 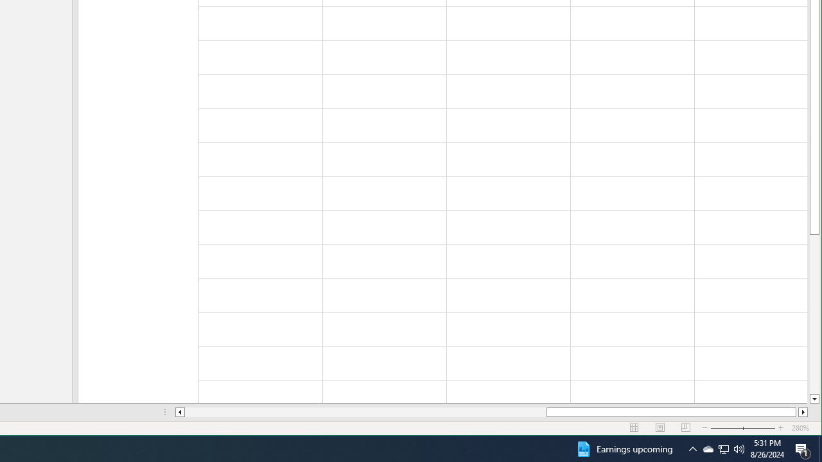 What do you see at coordinates (723, 449) in the screenshot?
I see `Q2790: 100%` at bounding box center [723, 449].